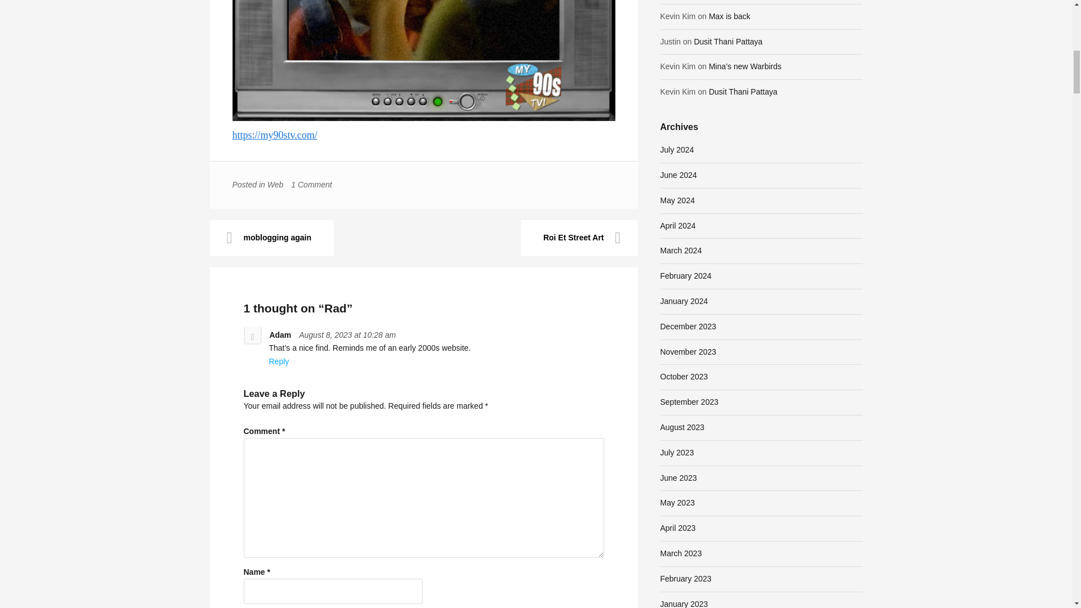 The width and height of the screenshot is (1081, 608). Describe the element at coordinates (347, 334) in the screenshot. I see `August 8, 2023 at 10:28 am` at that location.